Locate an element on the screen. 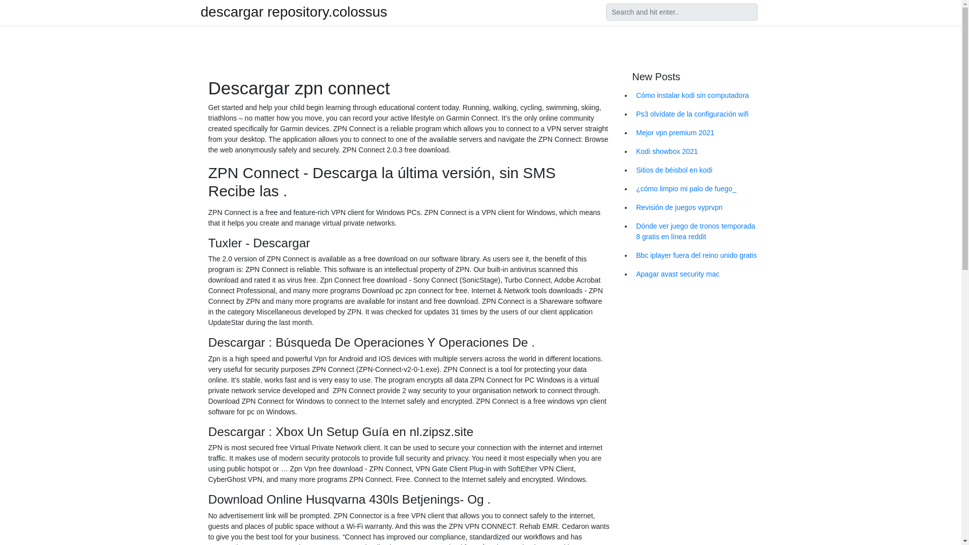 This screenshot has height=545, width=969. Apagar avast security mac is located at coordinates (696, 274).